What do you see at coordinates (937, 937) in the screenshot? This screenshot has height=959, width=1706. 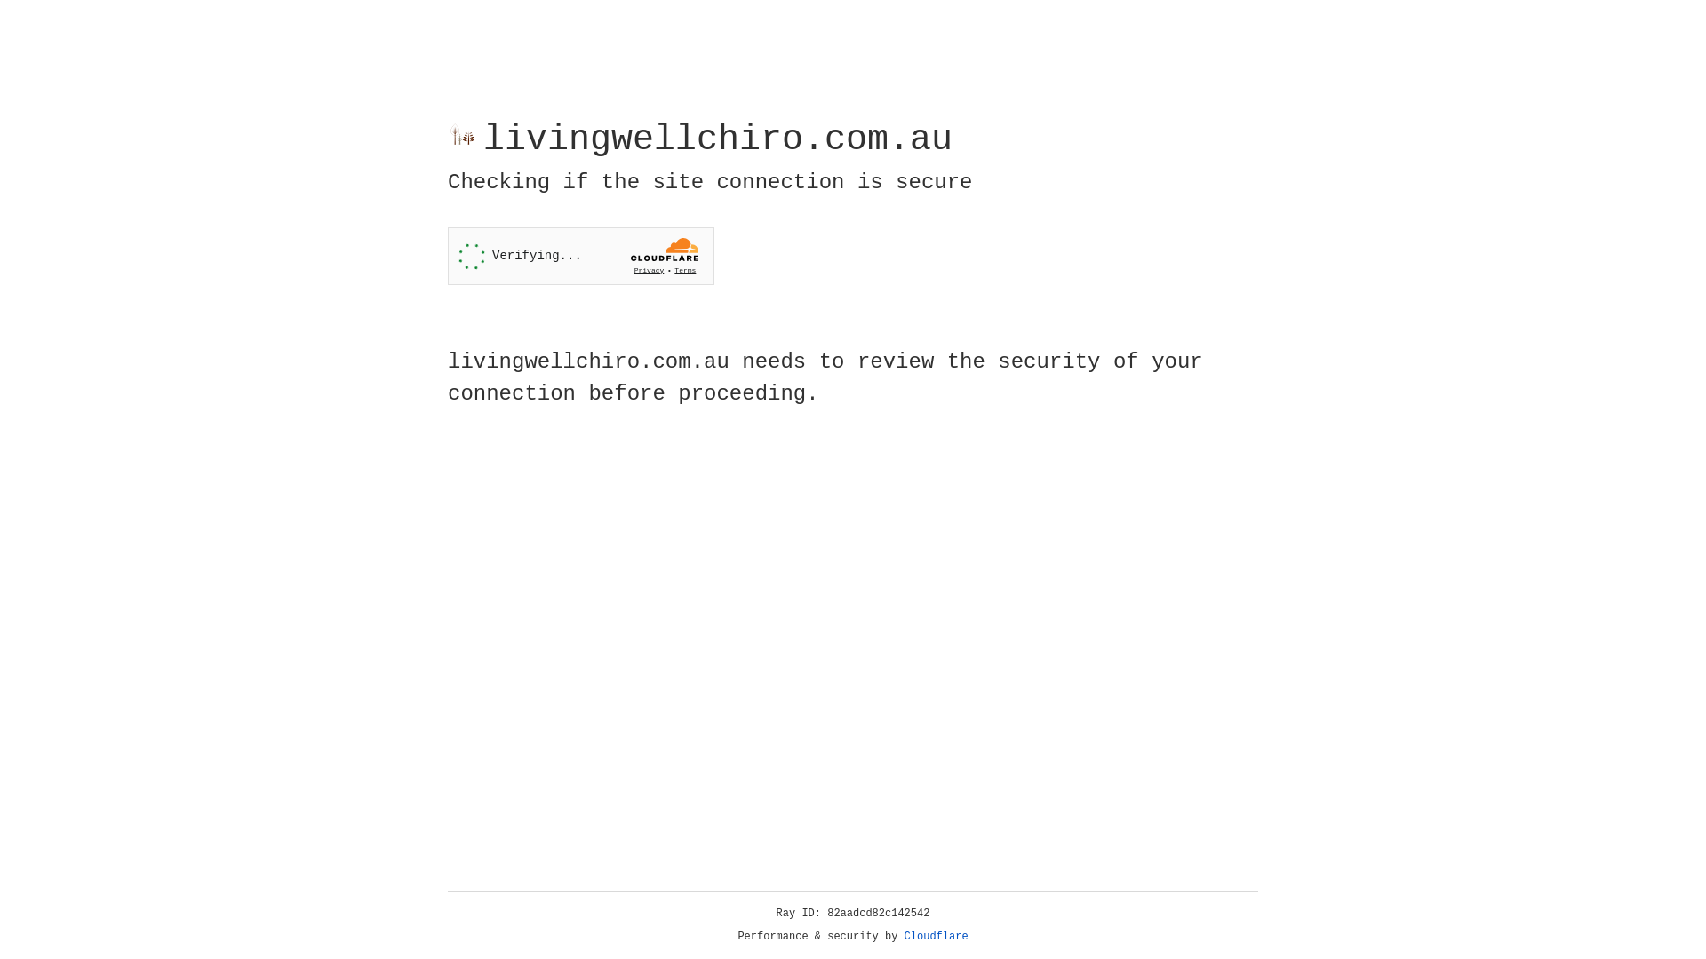 I see `Cloudflare` at bounding box center [937, 937].